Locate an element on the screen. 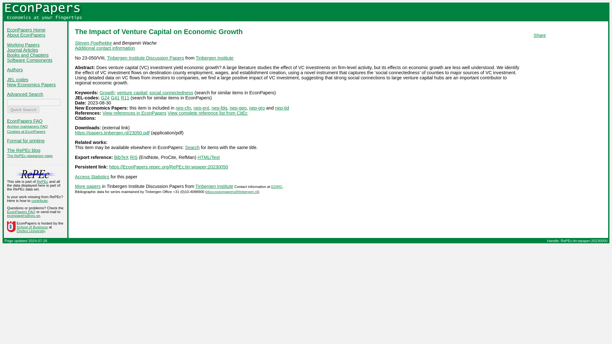 The width and height of the screenshot is (612, 344). R11 is located at coordinates (125, 98).